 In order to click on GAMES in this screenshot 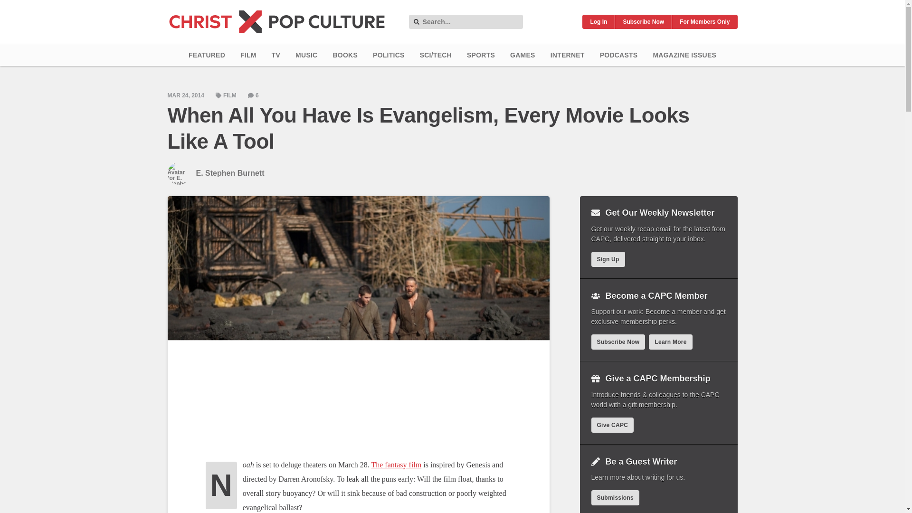, I will do `click(522, 55)`.